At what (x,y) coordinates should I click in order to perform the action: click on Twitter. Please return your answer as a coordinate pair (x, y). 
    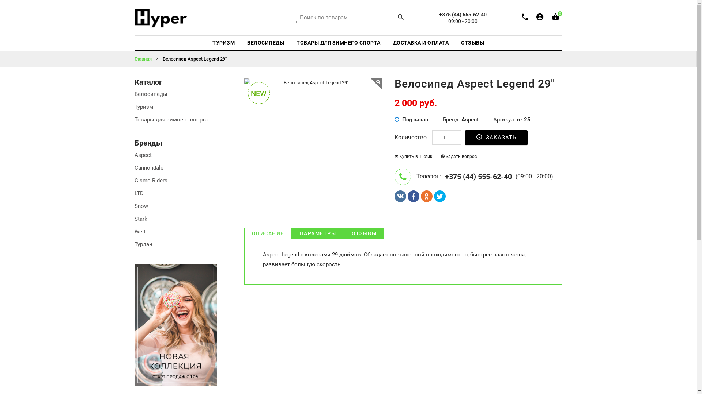
    Looking at the image, I should click on (440, 196).